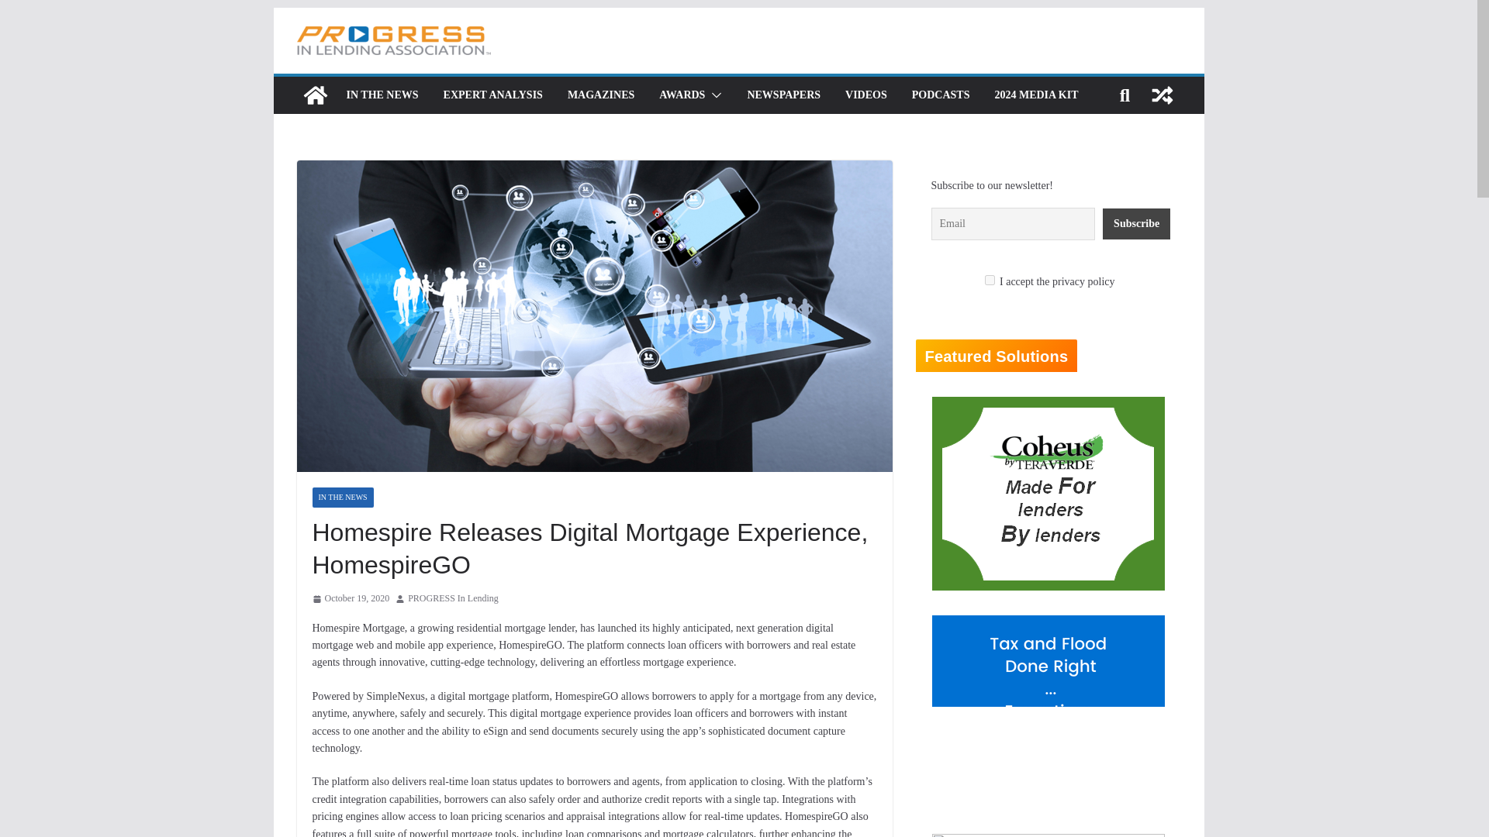 The width and height of the screenshot is (1489, 837). What do you see at coordinates (941, 95) in the screenshot?
I see `PODCASTS` at bounding box center [941, 95].